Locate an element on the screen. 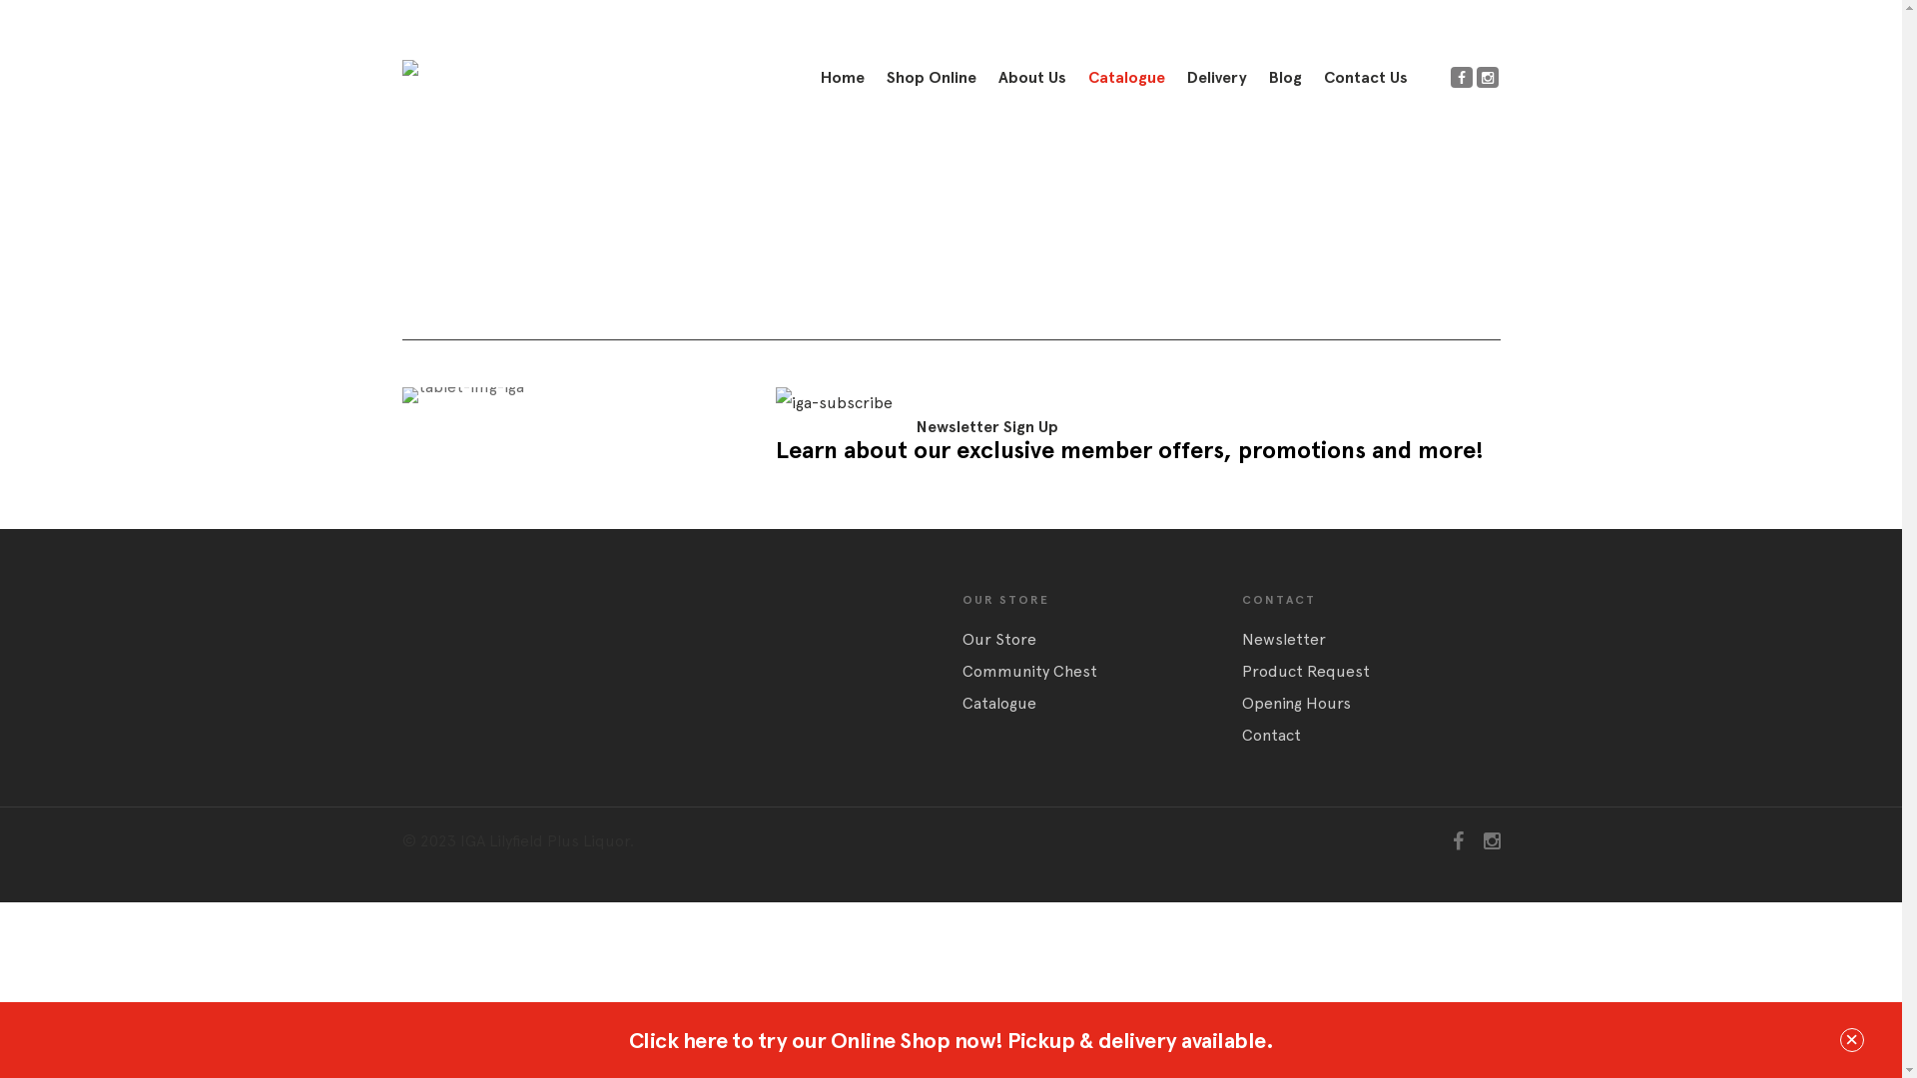 The height and width of the screenshot is (1078, 1917). Opening Hours is located at coordinates (1372, 704).